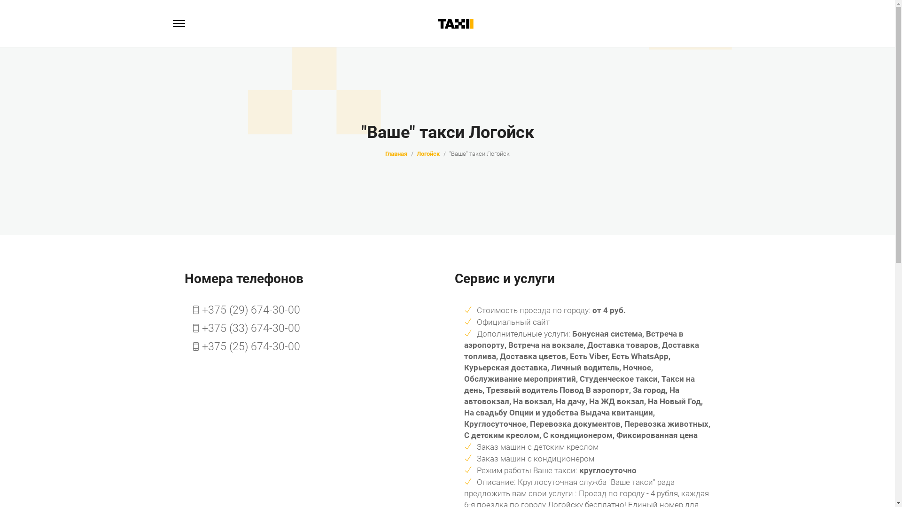 The height and width of the screenshot is (507, 902). What do you see at coordinates (246, 311) in the screenshot?
I see `+375 (29) 674-30-00` at bounding box center [246, 311].